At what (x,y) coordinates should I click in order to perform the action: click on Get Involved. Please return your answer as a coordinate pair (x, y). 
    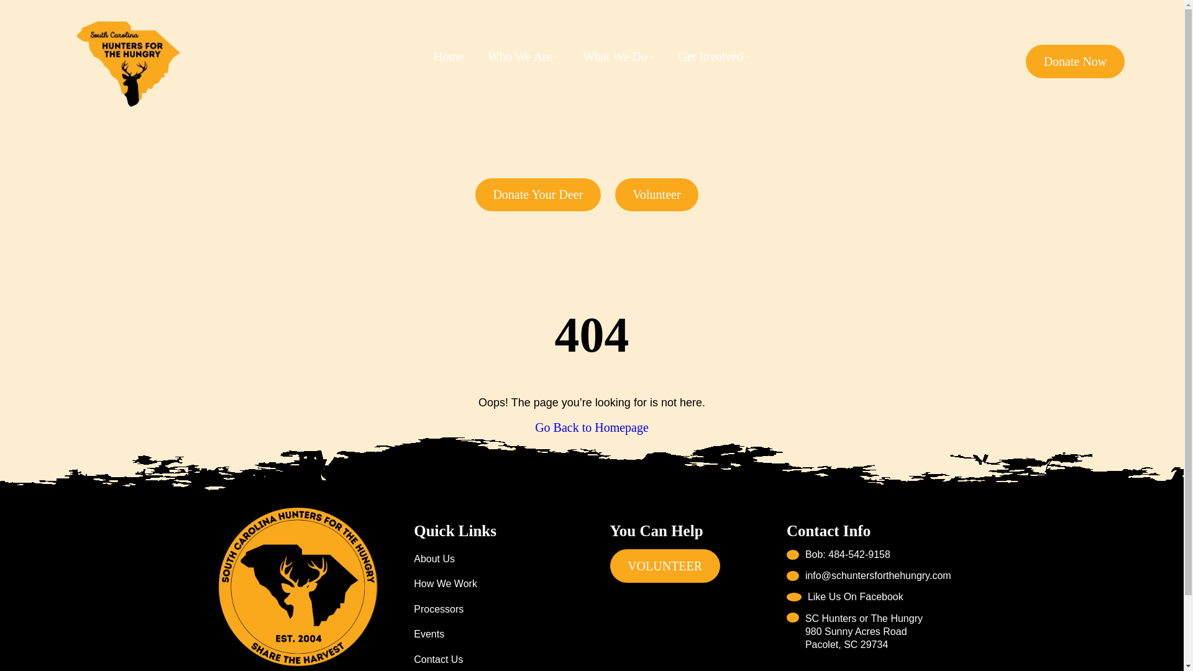
    Looking at the image, I should click on (710, 56).